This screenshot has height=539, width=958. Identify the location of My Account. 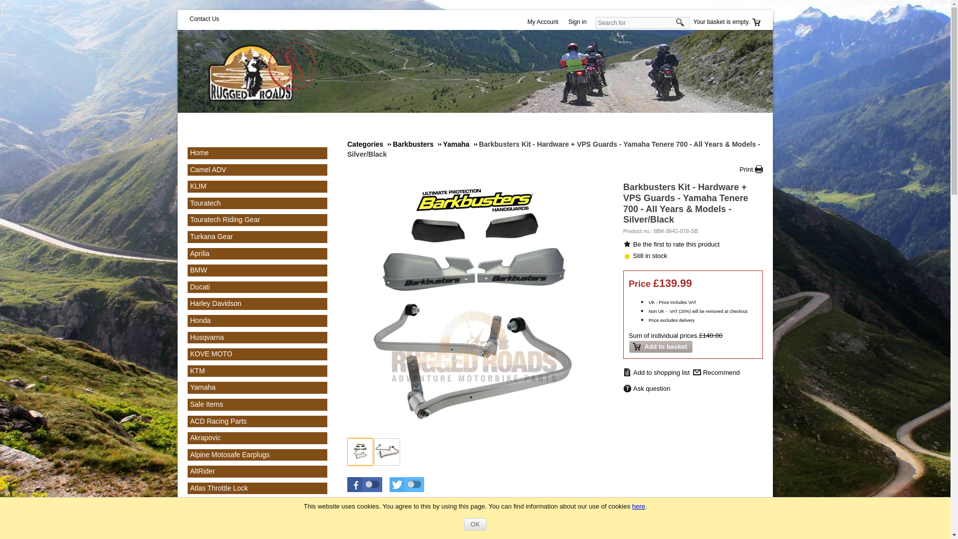
(545, 22).